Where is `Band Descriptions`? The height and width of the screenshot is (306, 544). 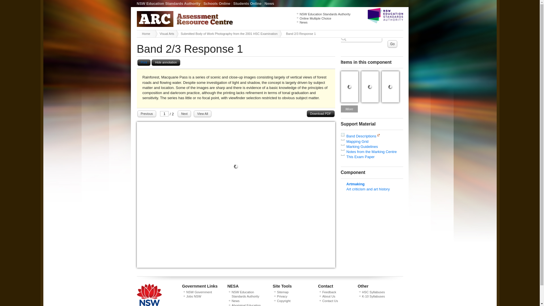
Band Descriptions is located at coordinates (361, 136).